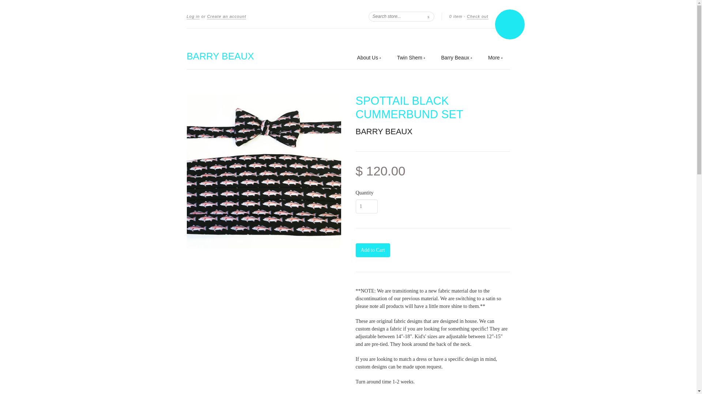 The image size is (702, 394). I want to click on Search, so click(429, 16).